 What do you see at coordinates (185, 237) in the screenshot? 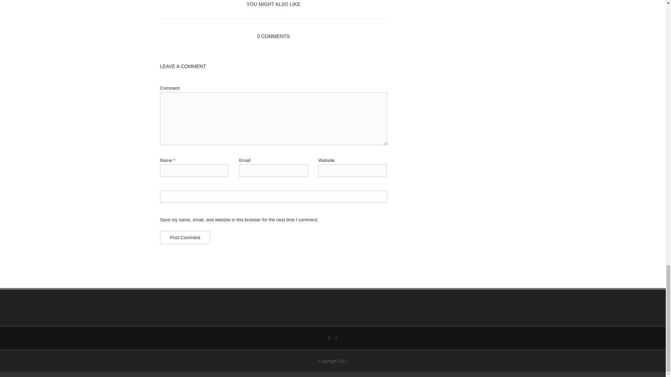
I see `Post Comment` at bounding box center [185, 237].